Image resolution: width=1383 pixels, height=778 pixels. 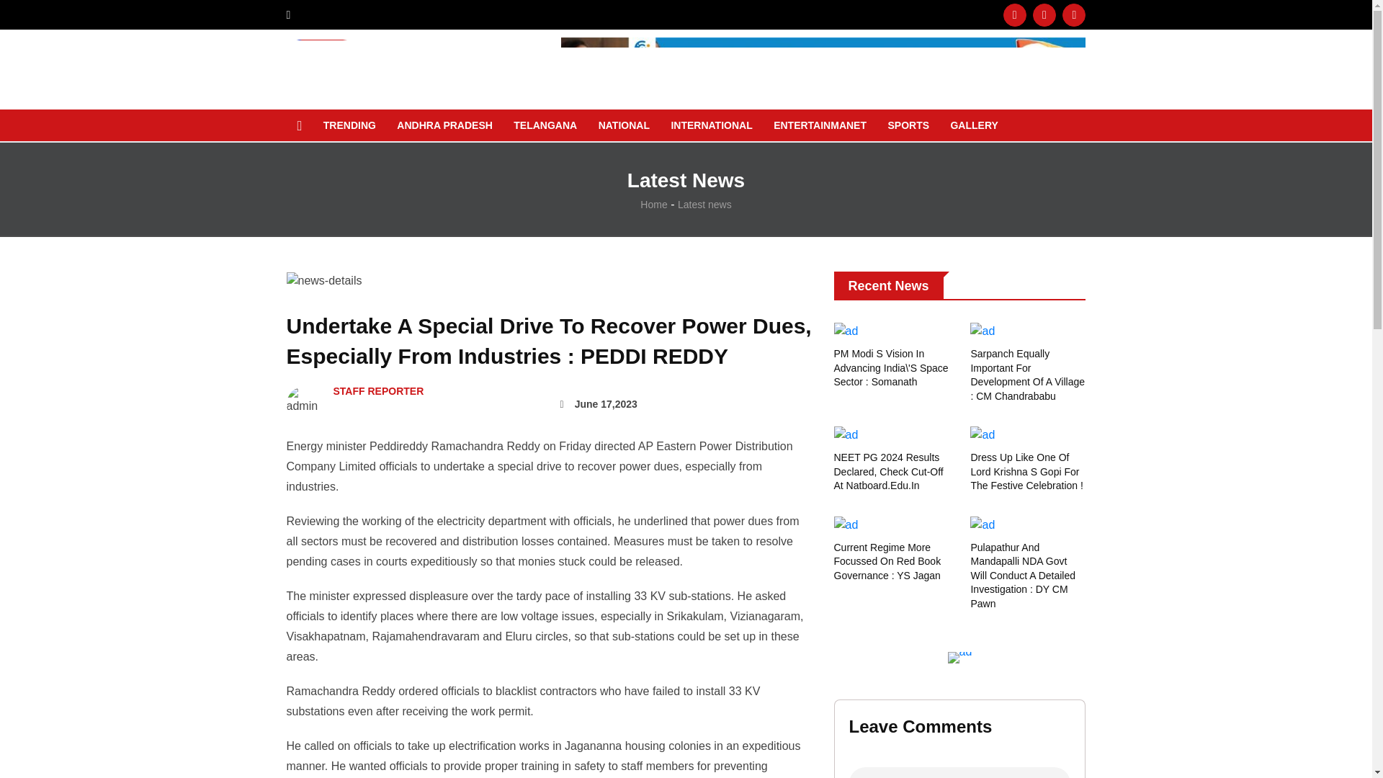 I want to click on INTERNATIONAL, so click(x=711, y=125).